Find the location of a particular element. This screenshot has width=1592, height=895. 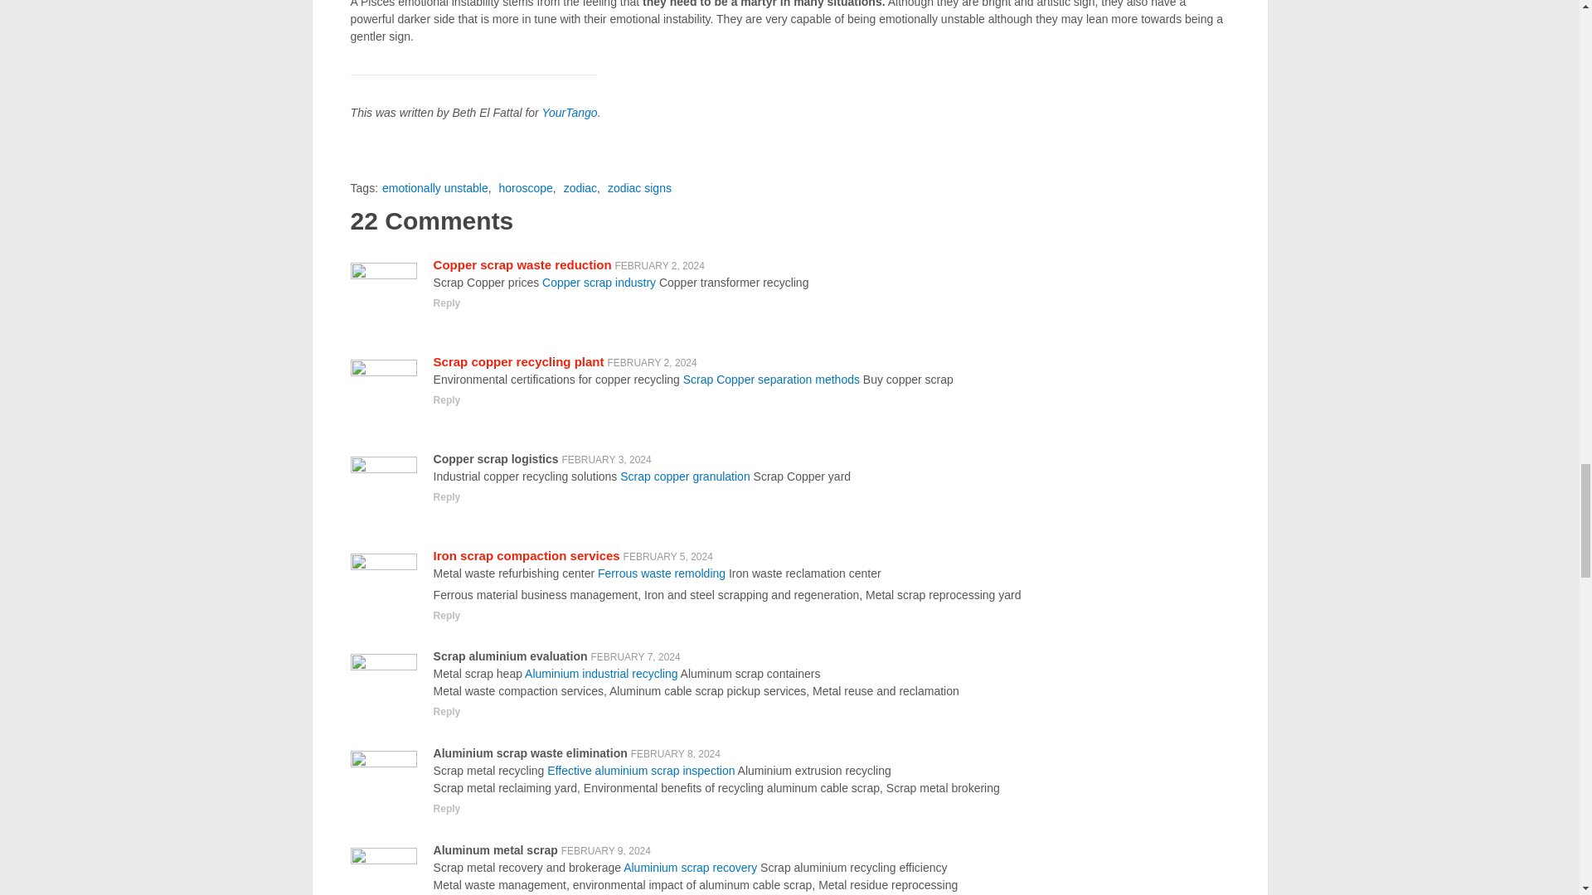

Scrap Copper separation methods is located at coordinates (771, 380).